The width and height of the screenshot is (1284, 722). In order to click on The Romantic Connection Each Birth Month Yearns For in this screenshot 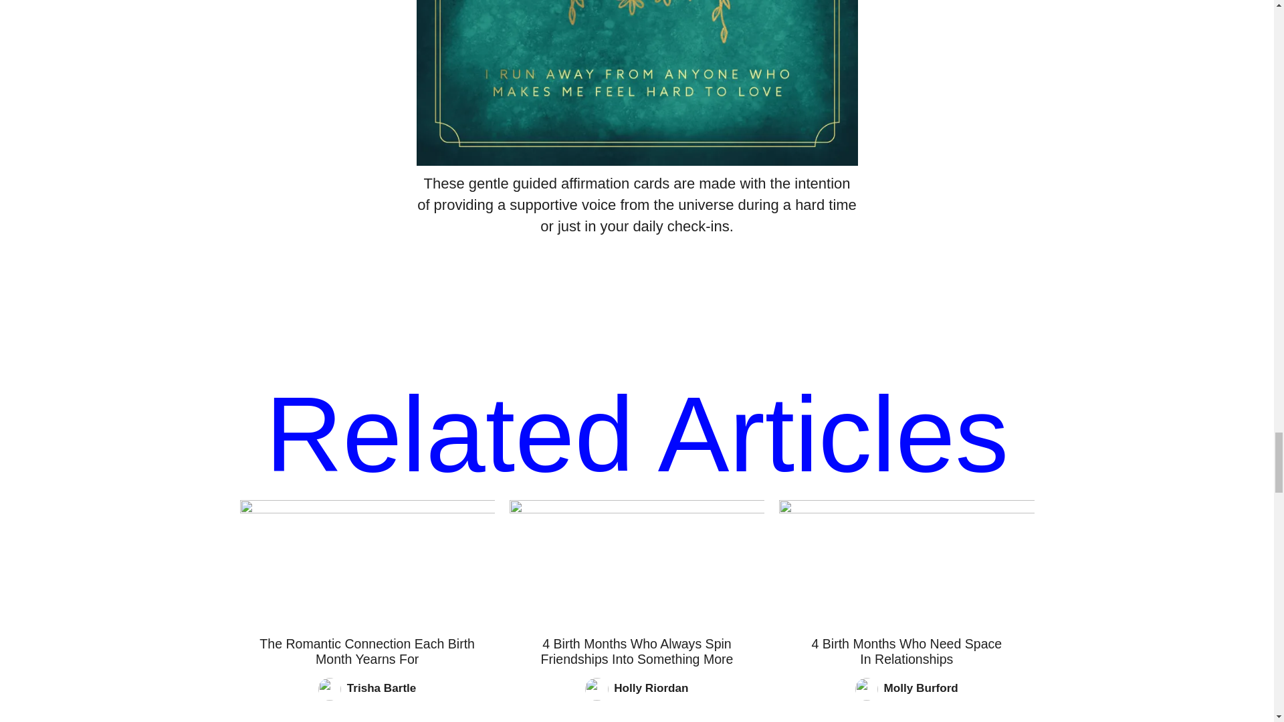, I will do `click(366, 562)`.